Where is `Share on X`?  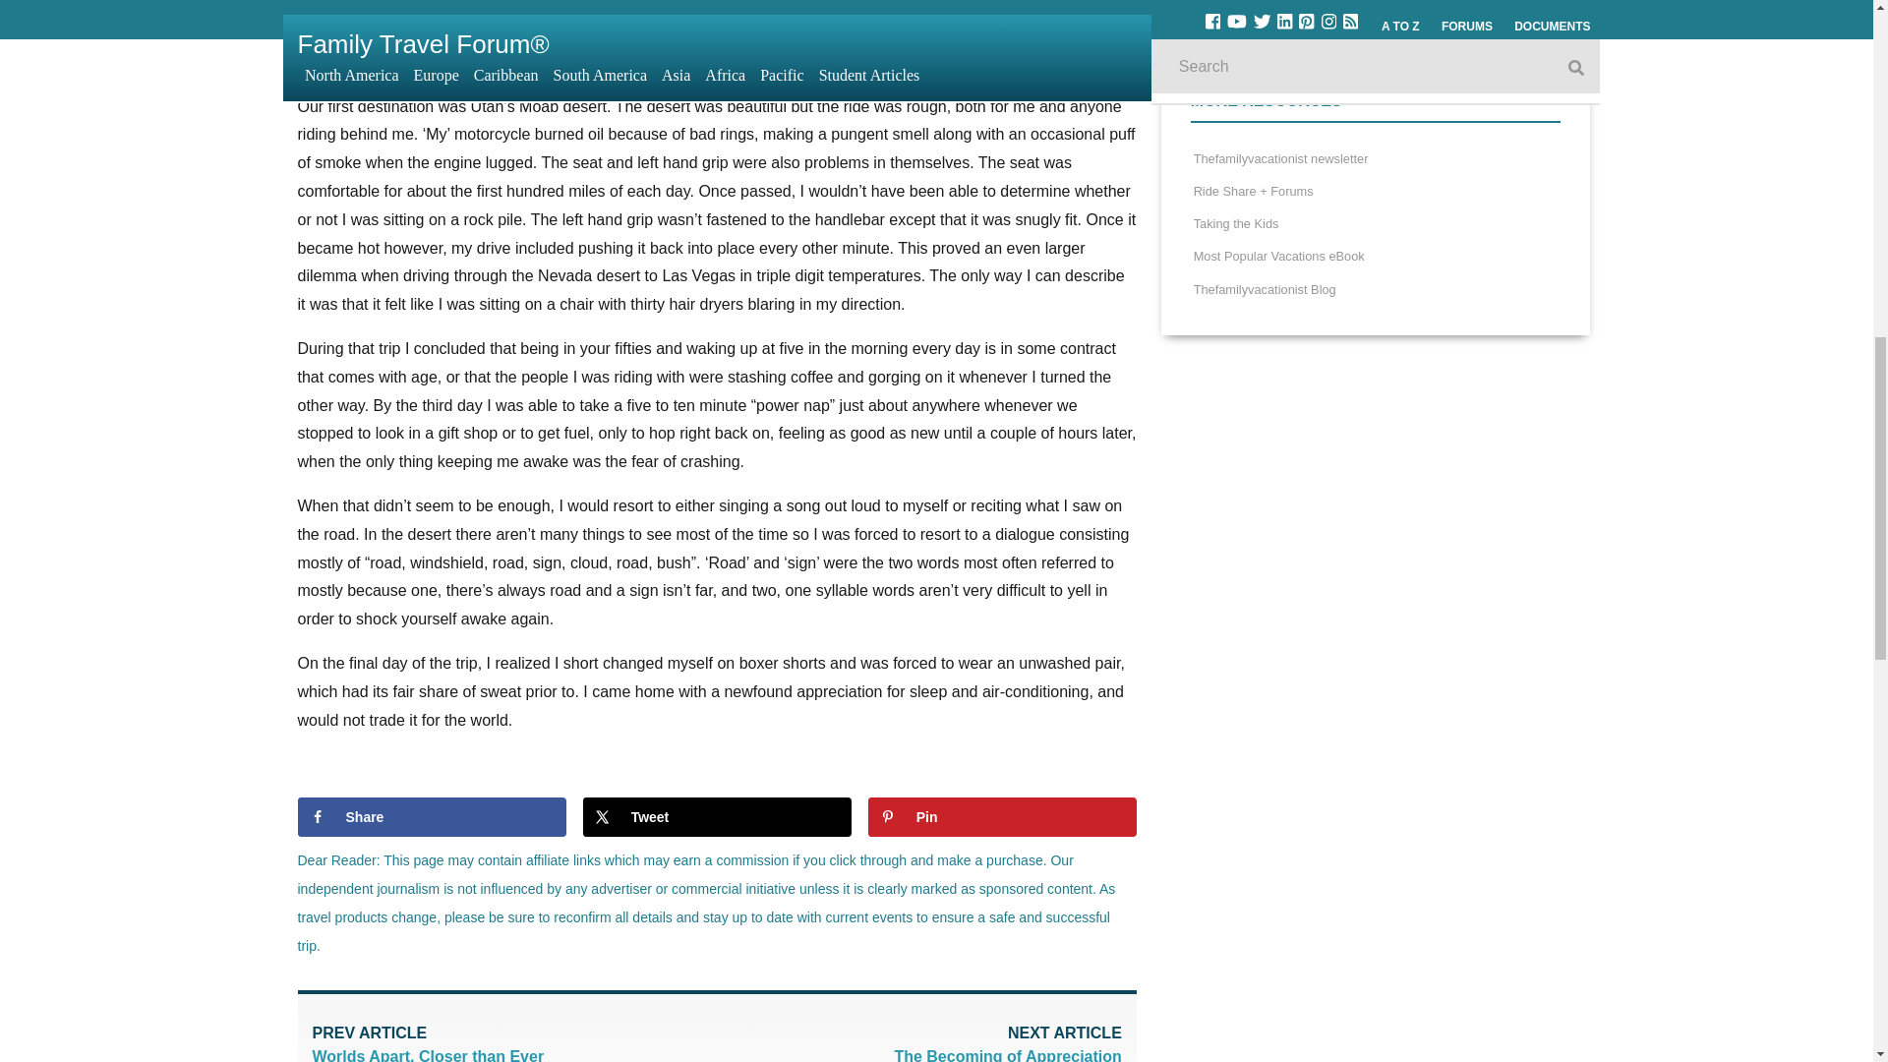 Share on X is located at coordinates (513, 1042).